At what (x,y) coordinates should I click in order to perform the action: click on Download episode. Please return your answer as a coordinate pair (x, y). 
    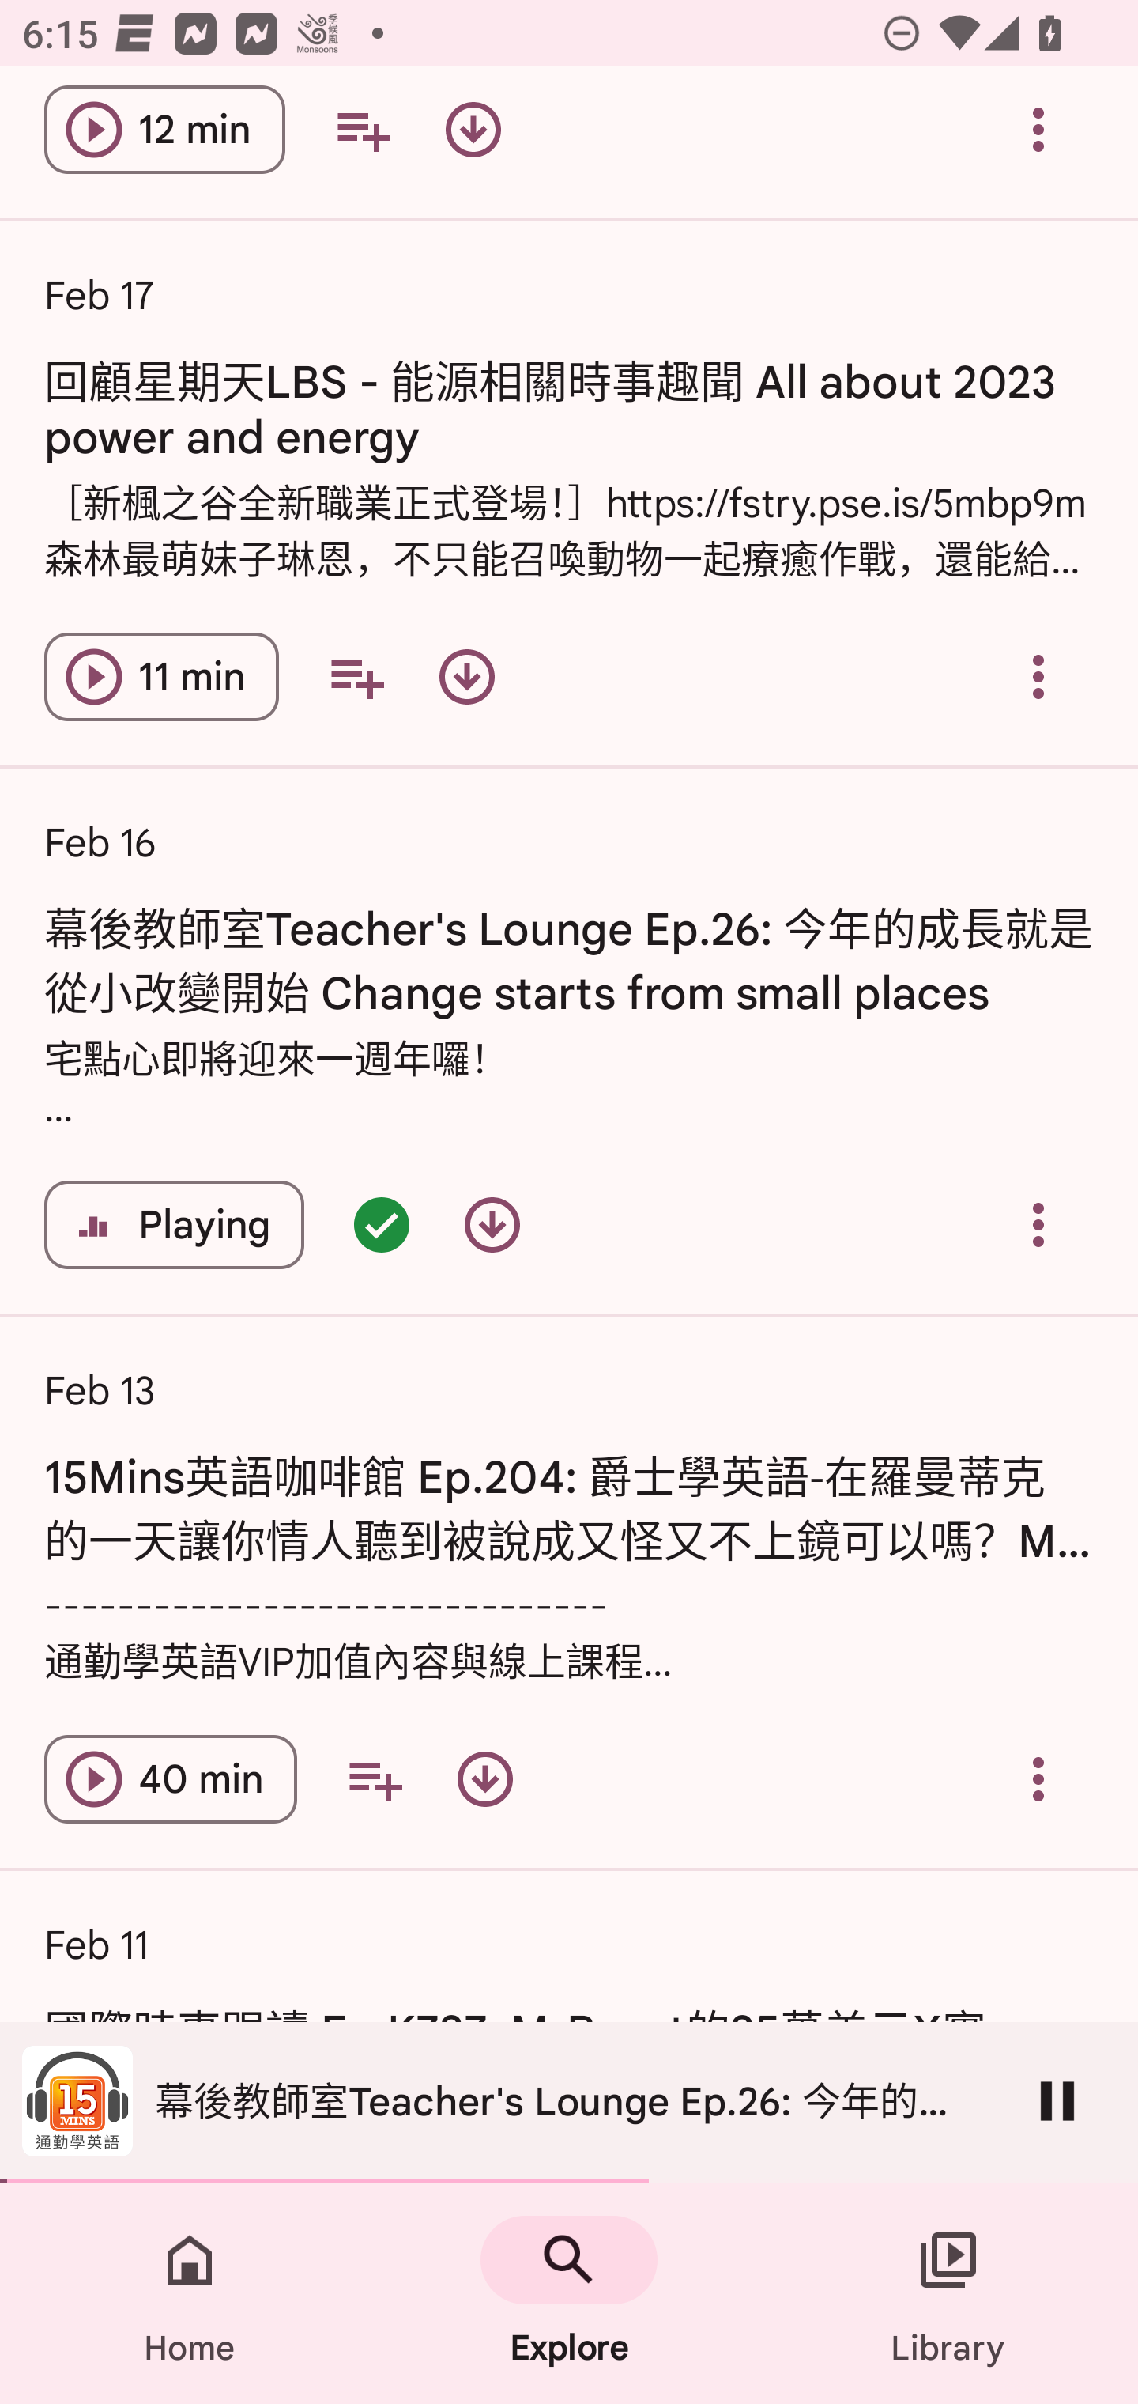
    Looking at the image, I should click on (492, 1224).